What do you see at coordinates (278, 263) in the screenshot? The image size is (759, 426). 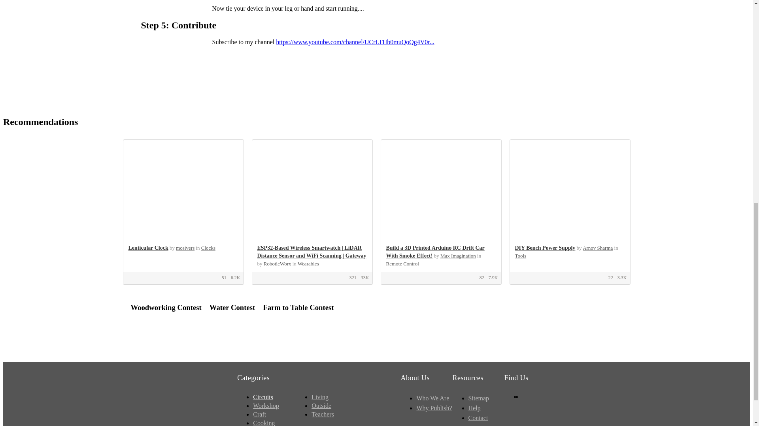 I see `RoboticWorx` at bounding box center [278, 263].